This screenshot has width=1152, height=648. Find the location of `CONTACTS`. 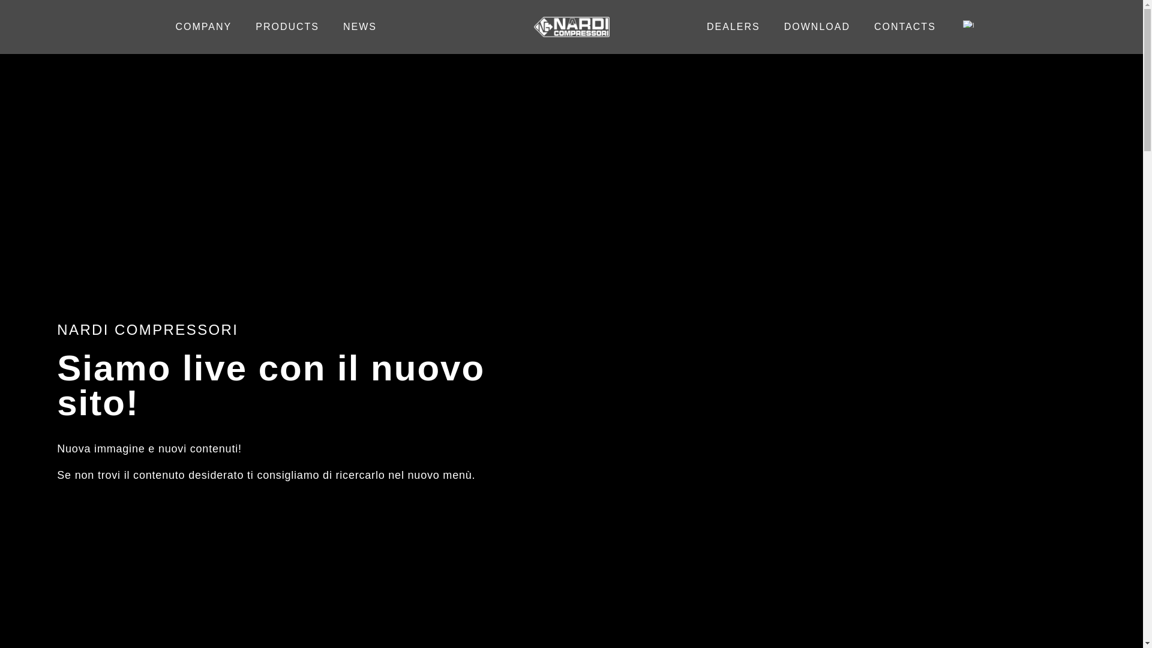

CONTACTS is located at coordinates (905, 26).